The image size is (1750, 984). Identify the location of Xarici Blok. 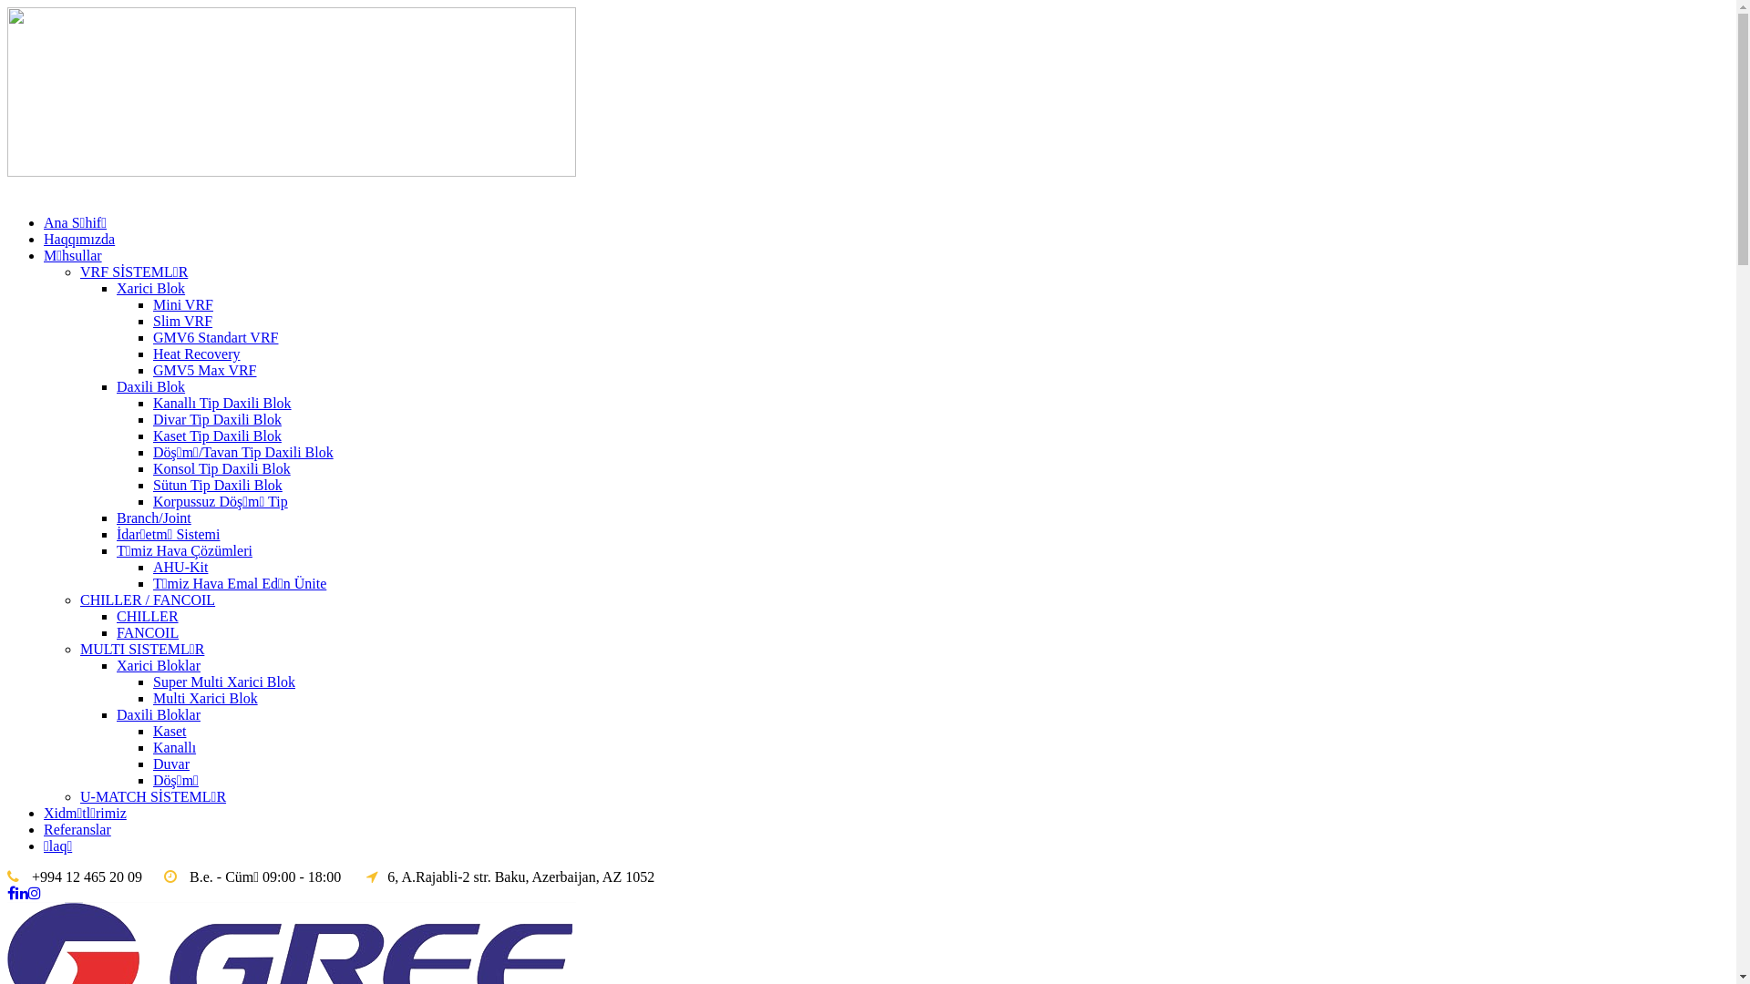
(151, 288).